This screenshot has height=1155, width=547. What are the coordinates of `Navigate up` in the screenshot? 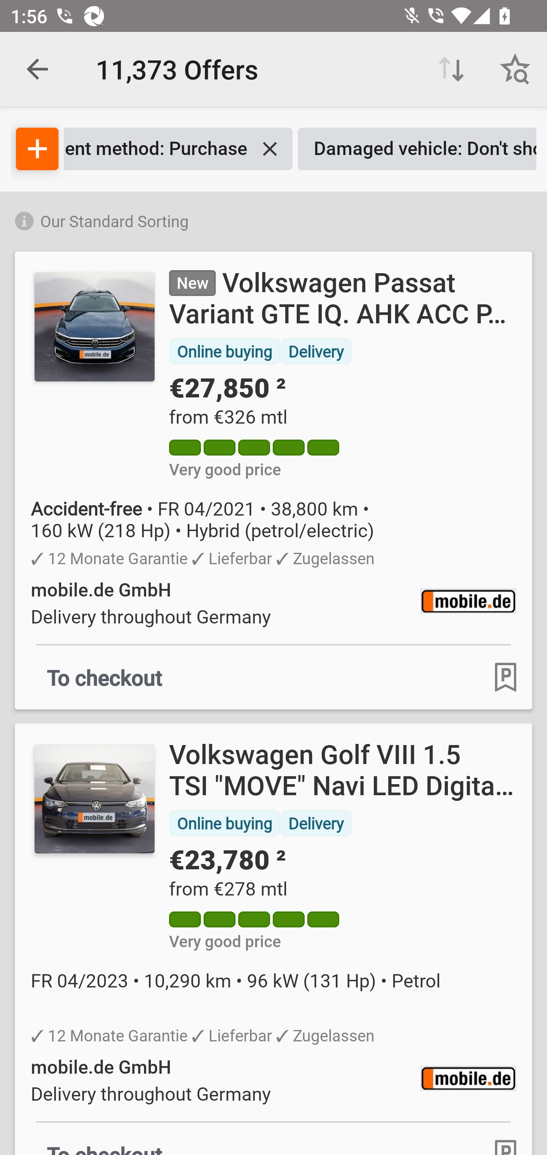 It's located at (37, 69).